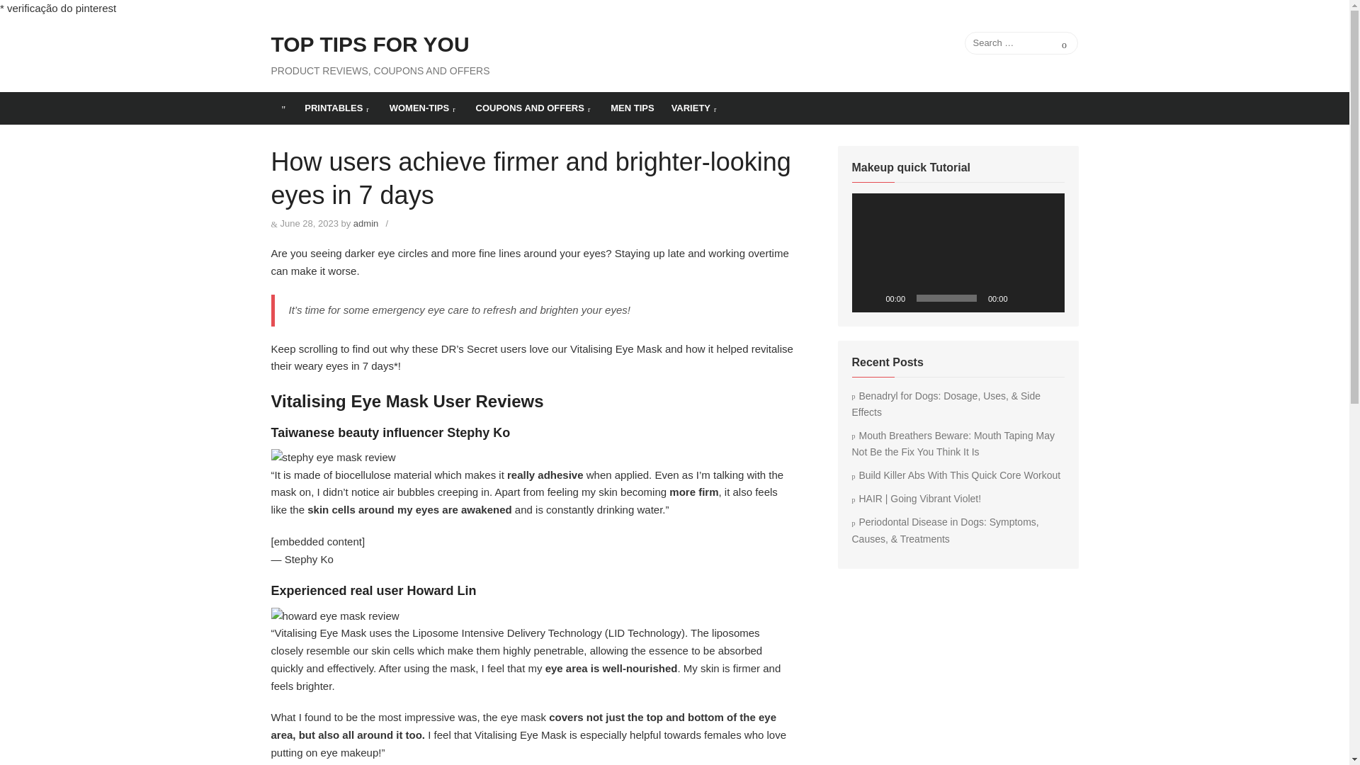 The height and width of the screenshot is (765, 1360). What do you see at coordinates (1045, 297) in the screenshot?
I see `Fullscreen` at bounding box center [1045, 297].